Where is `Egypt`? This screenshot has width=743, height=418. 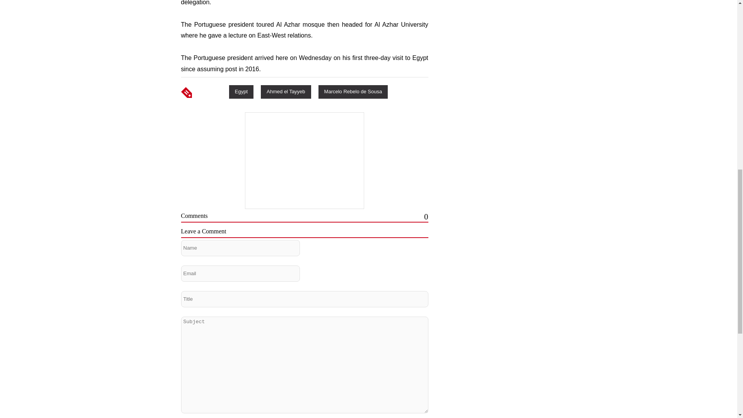
Egypt is located at coordinates (241, 91).